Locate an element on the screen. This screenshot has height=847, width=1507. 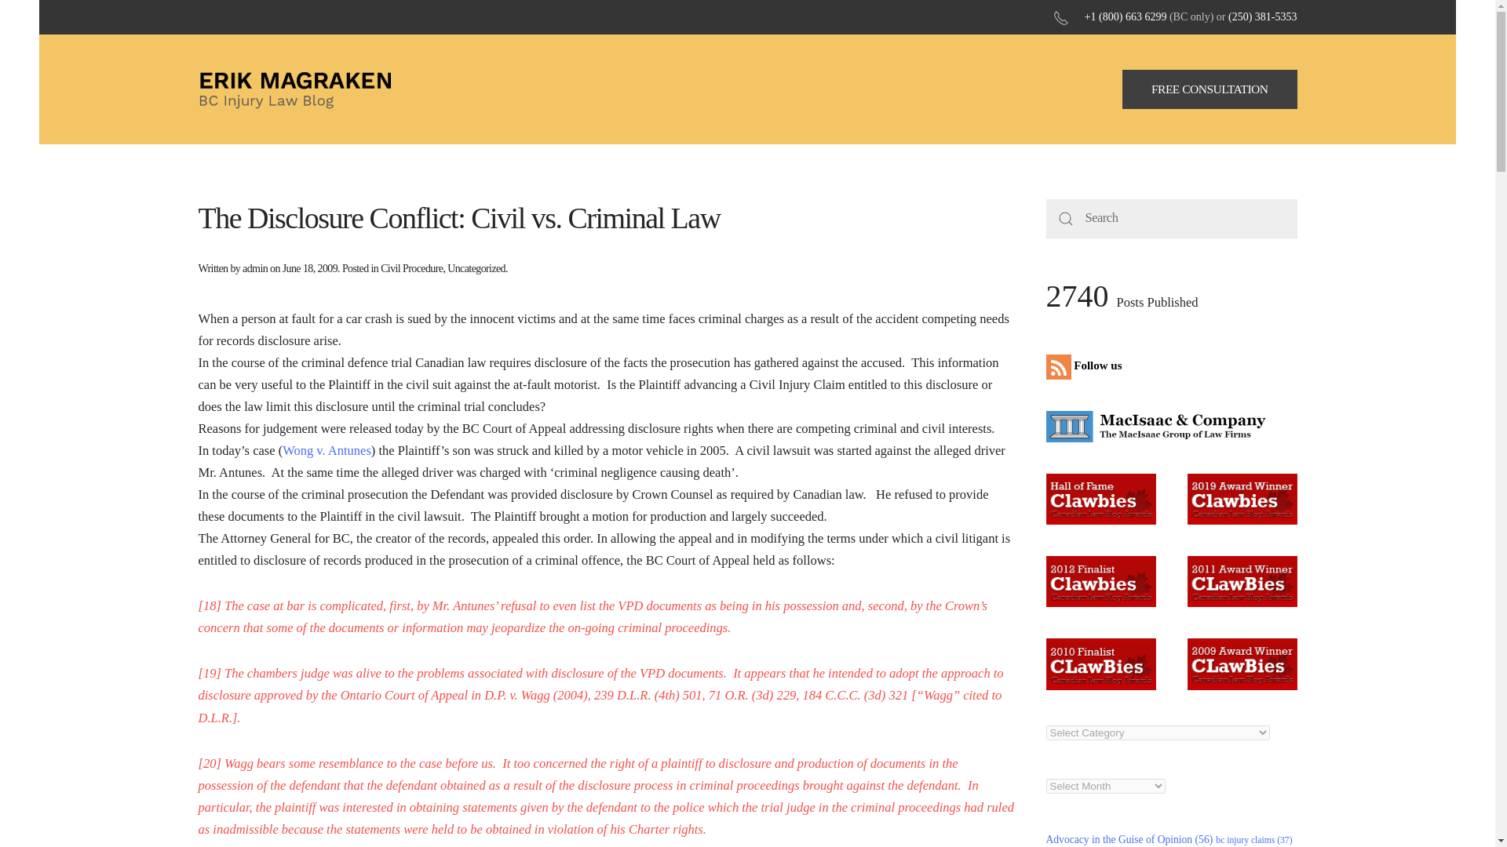
Uncategorized is located at coordinates (476, 268).